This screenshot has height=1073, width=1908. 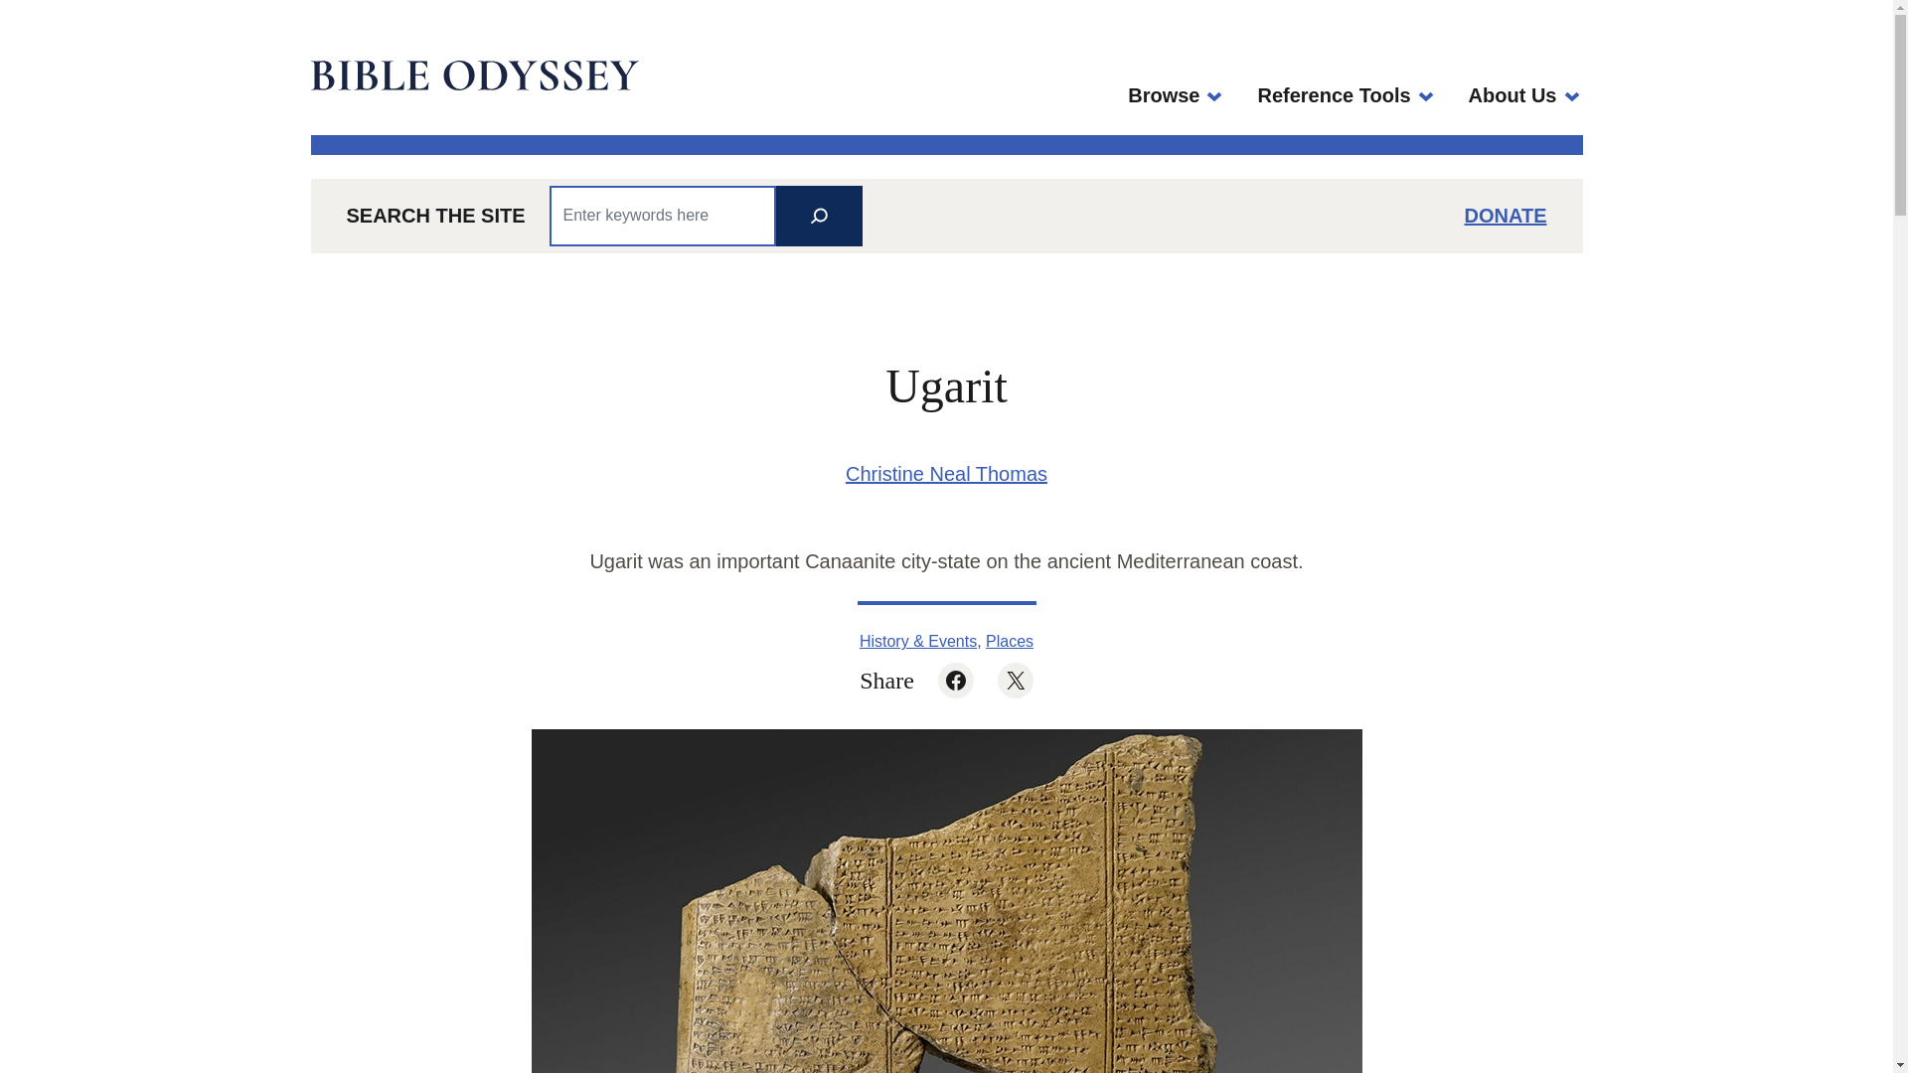 What do you see at coordinates (1512, 95) in the screenshot?
I see `About Us` at bounding box center [1512, 95].